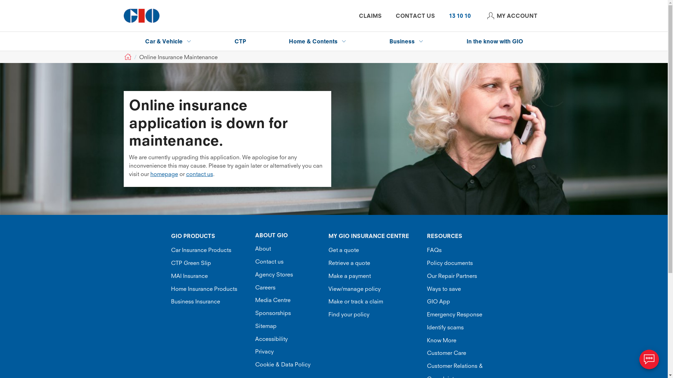  I want to click on Make a payment, so click(376, 276).